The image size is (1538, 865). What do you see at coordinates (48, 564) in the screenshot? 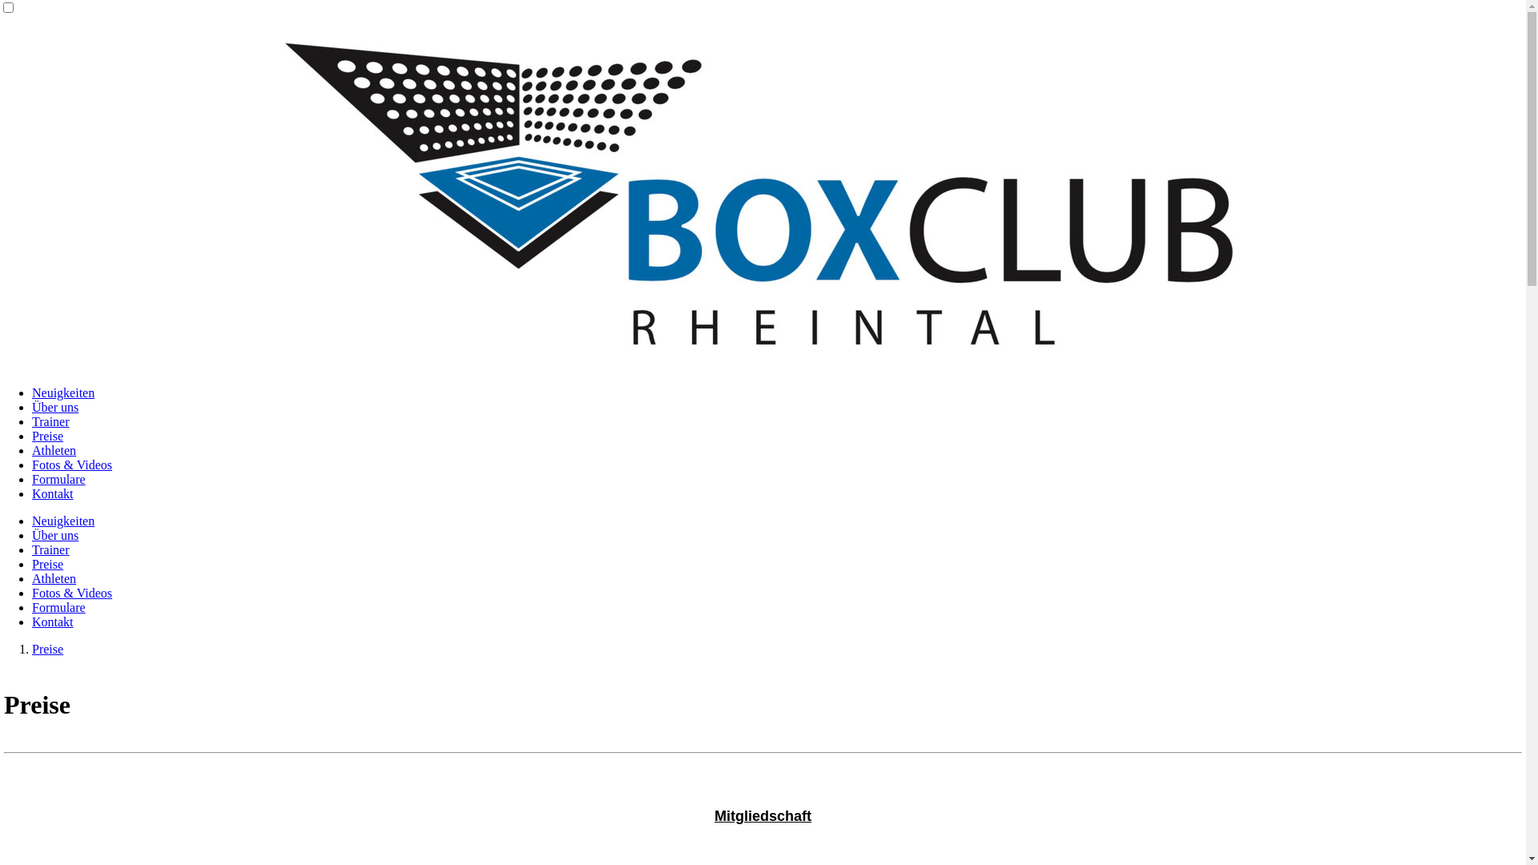
I see `Preise` at bounding box center [48, 564].